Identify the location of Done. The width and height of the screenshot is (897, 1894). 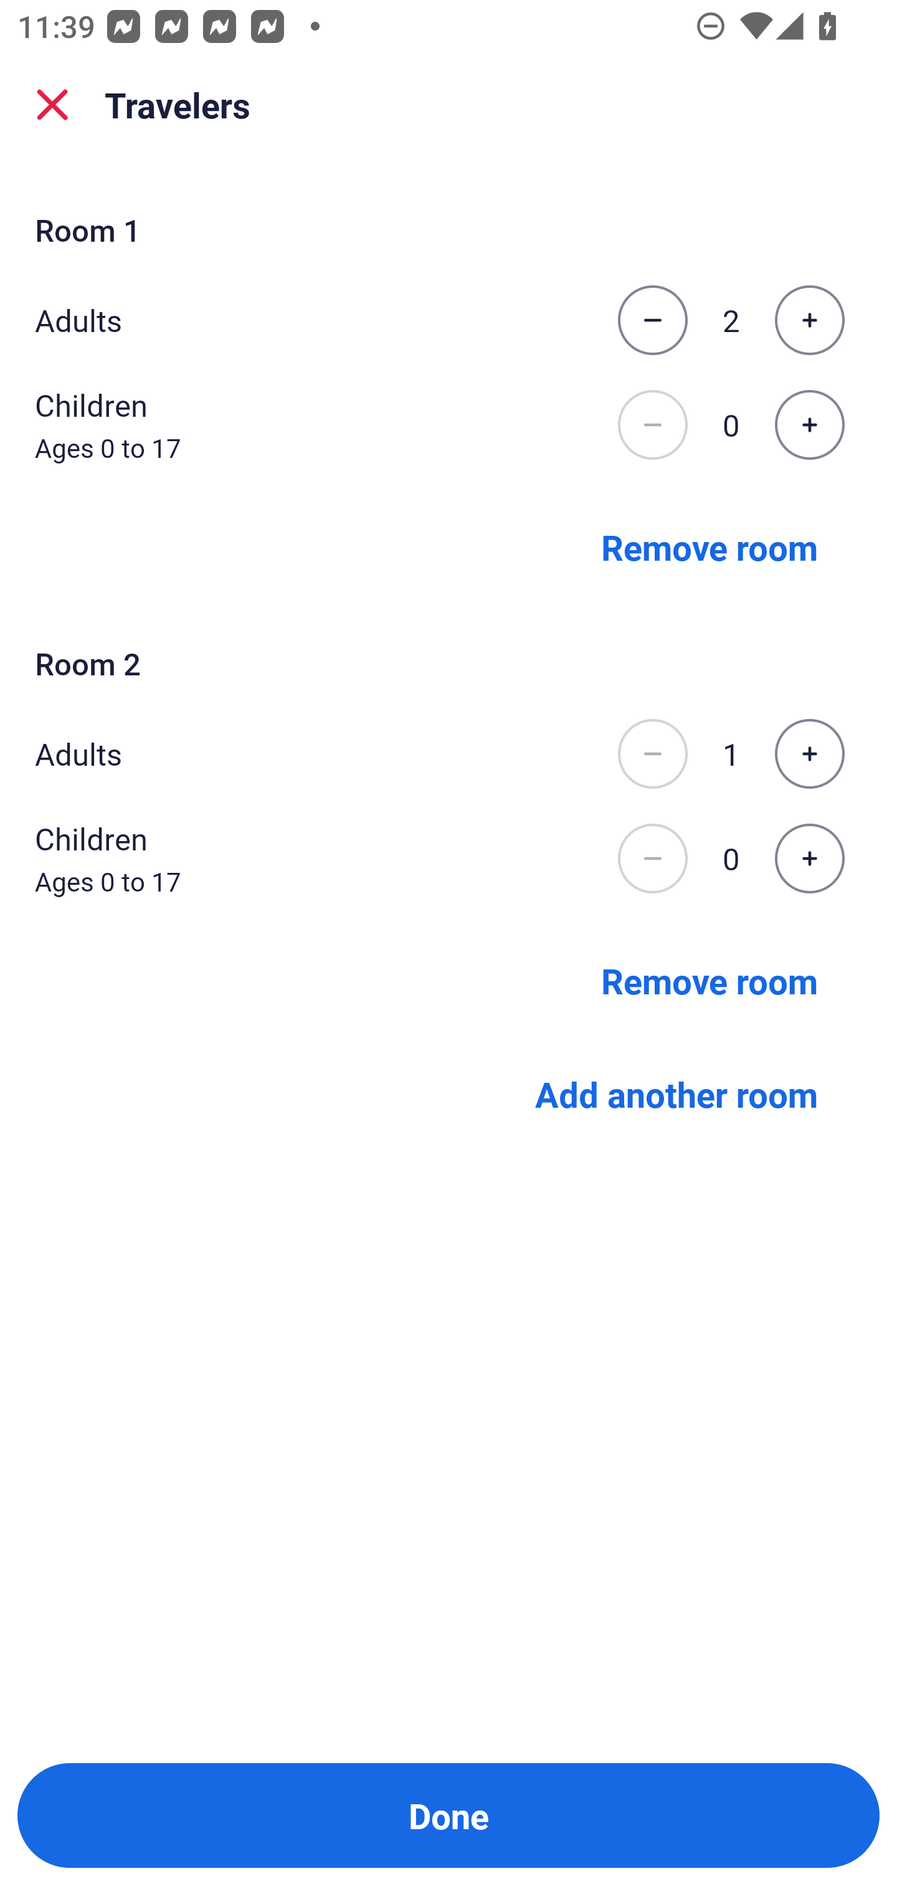
(448, 1815).